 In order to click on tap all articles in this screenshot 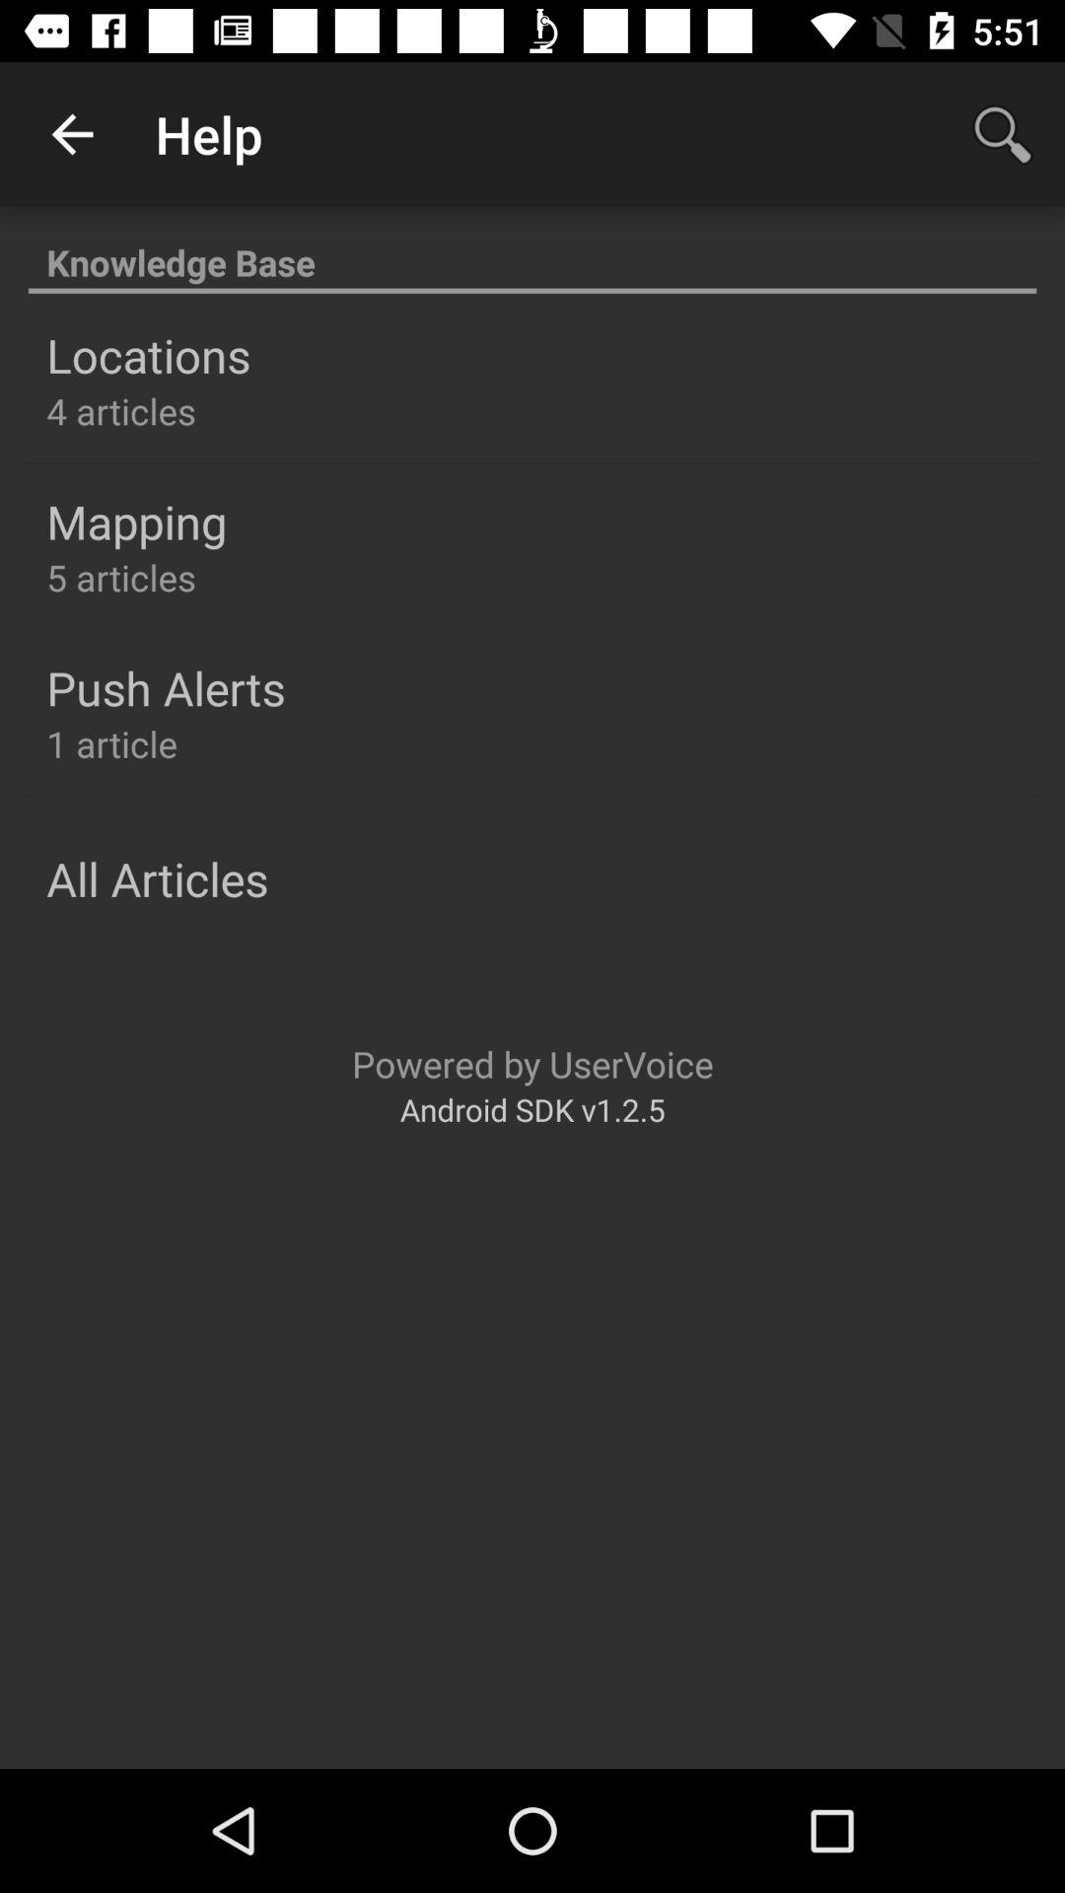, I will do `click(158, 878)`.